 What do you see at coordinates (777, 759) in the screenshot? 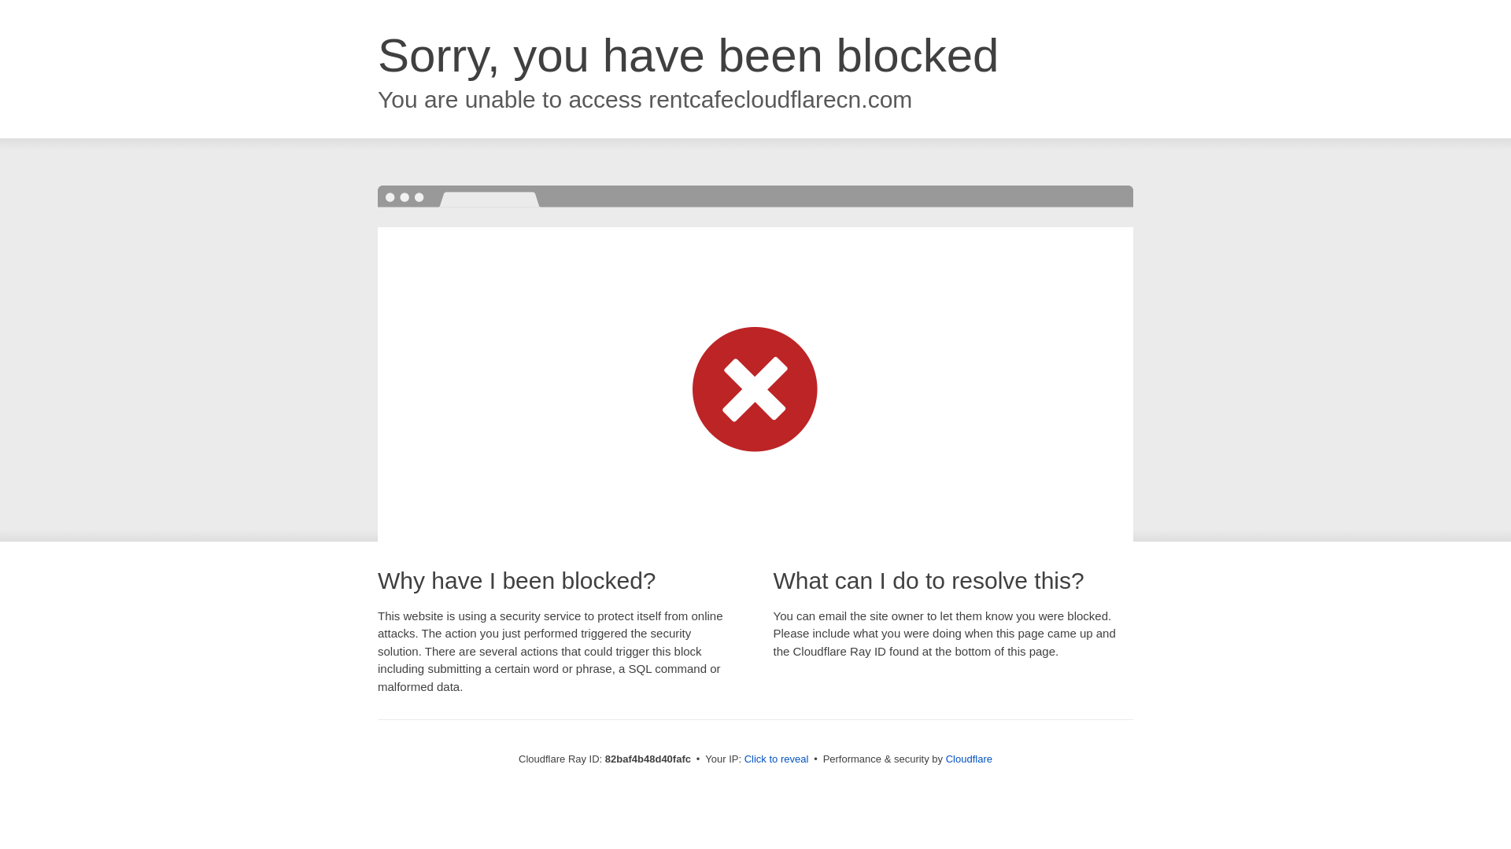
I see `Click to reveal` at bounding box center [777, 759].